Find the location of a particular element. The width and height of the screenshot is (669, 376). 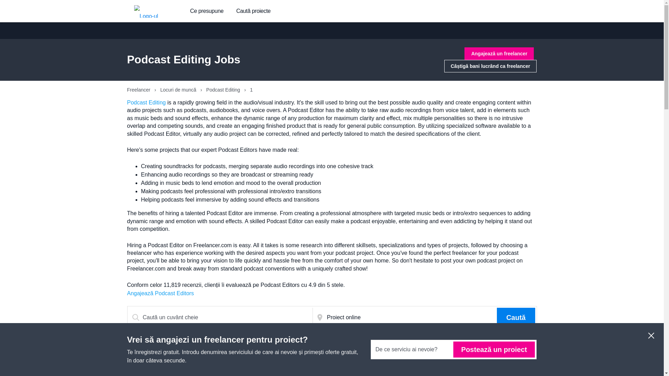

Podcast Editing is located at coordinates (224, 89).